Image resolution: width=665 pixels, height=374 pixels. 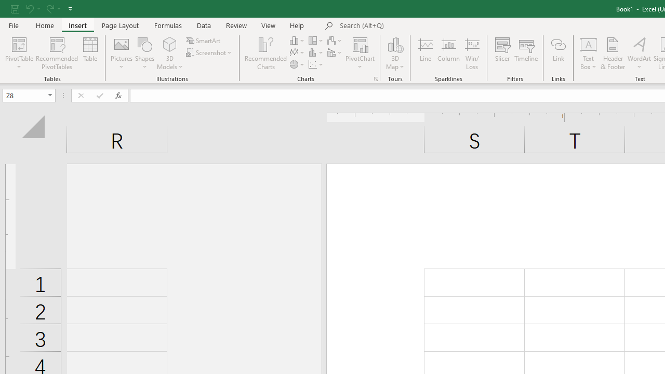 What do you see at coordinates (169, 44) in the screenshot?
I see `3D Models` at bounding box center [169, 44].